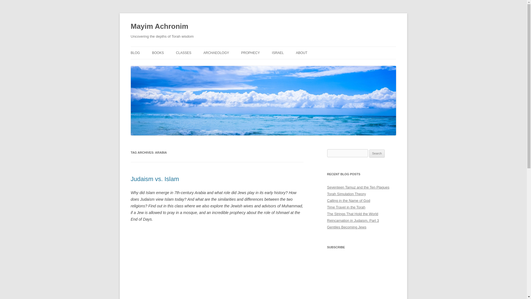  What do you see at coordinates (301, 53) in the screenshot?
I see `ABOUT` at bounding box center [301, 53].